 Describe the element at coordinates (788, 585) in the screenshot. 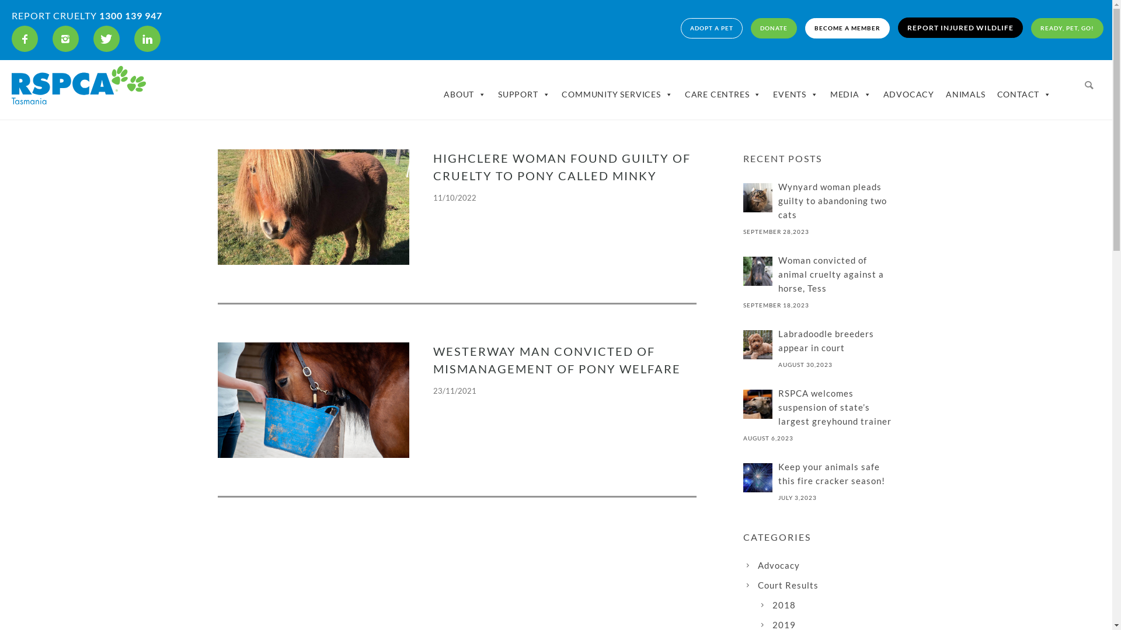

I see `Court Results` at that location.